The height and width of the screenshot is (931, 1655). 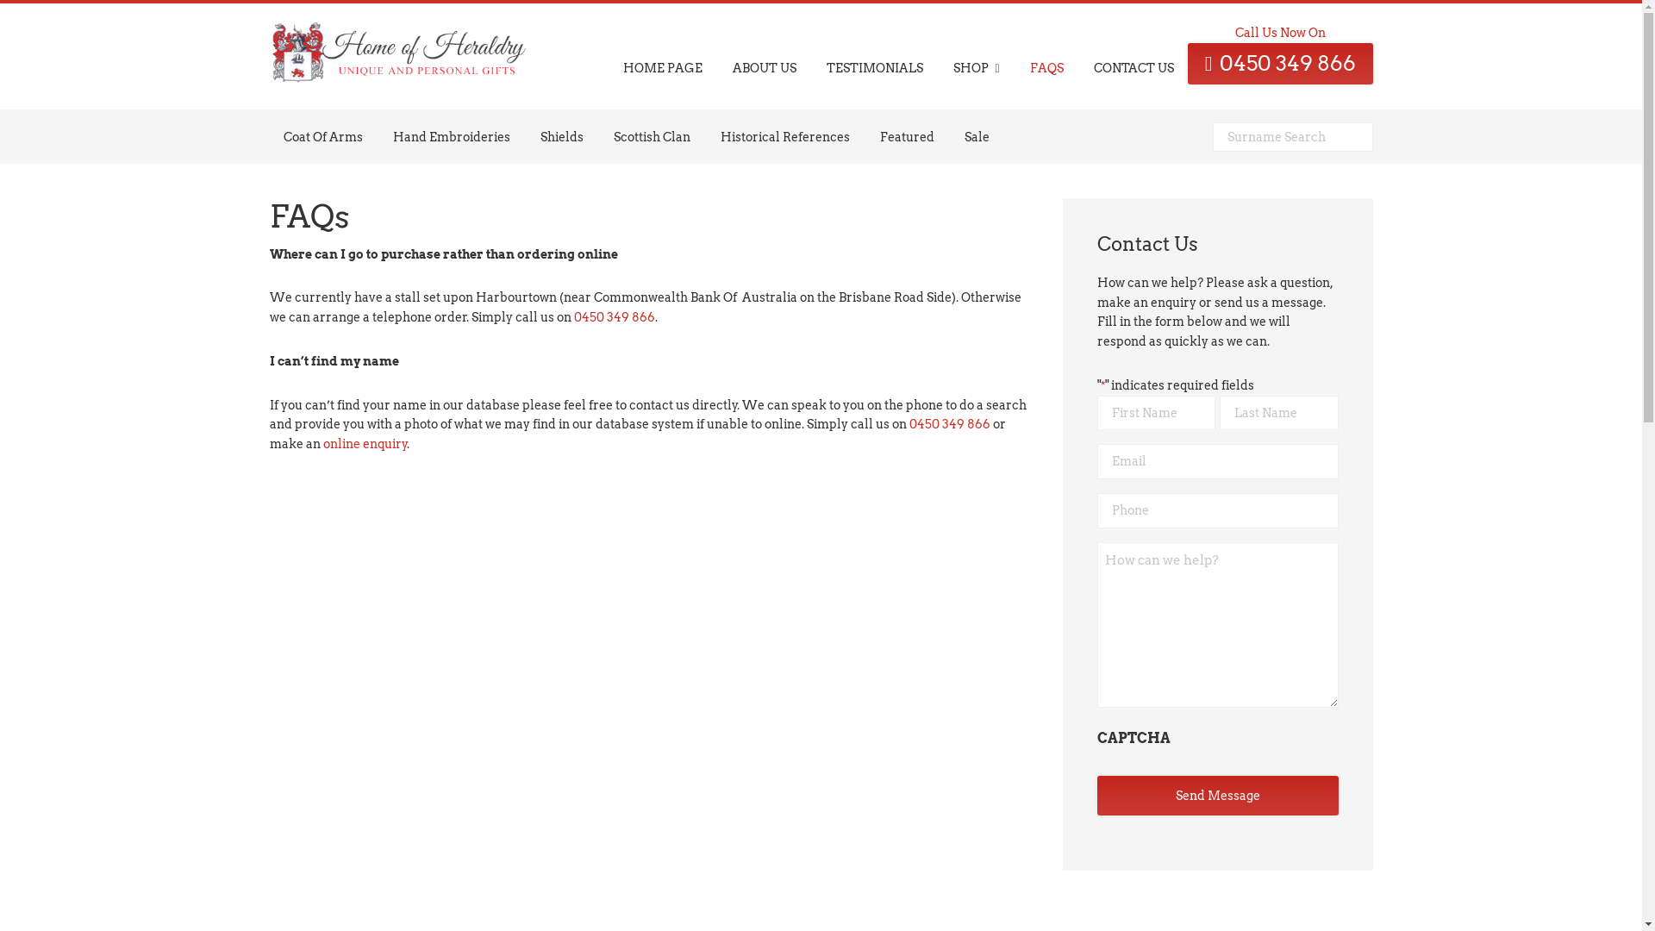 What do you see at coordinates (365, 445) in the screenshot?
I see `online enquiry` at bounding box center [365, 445].